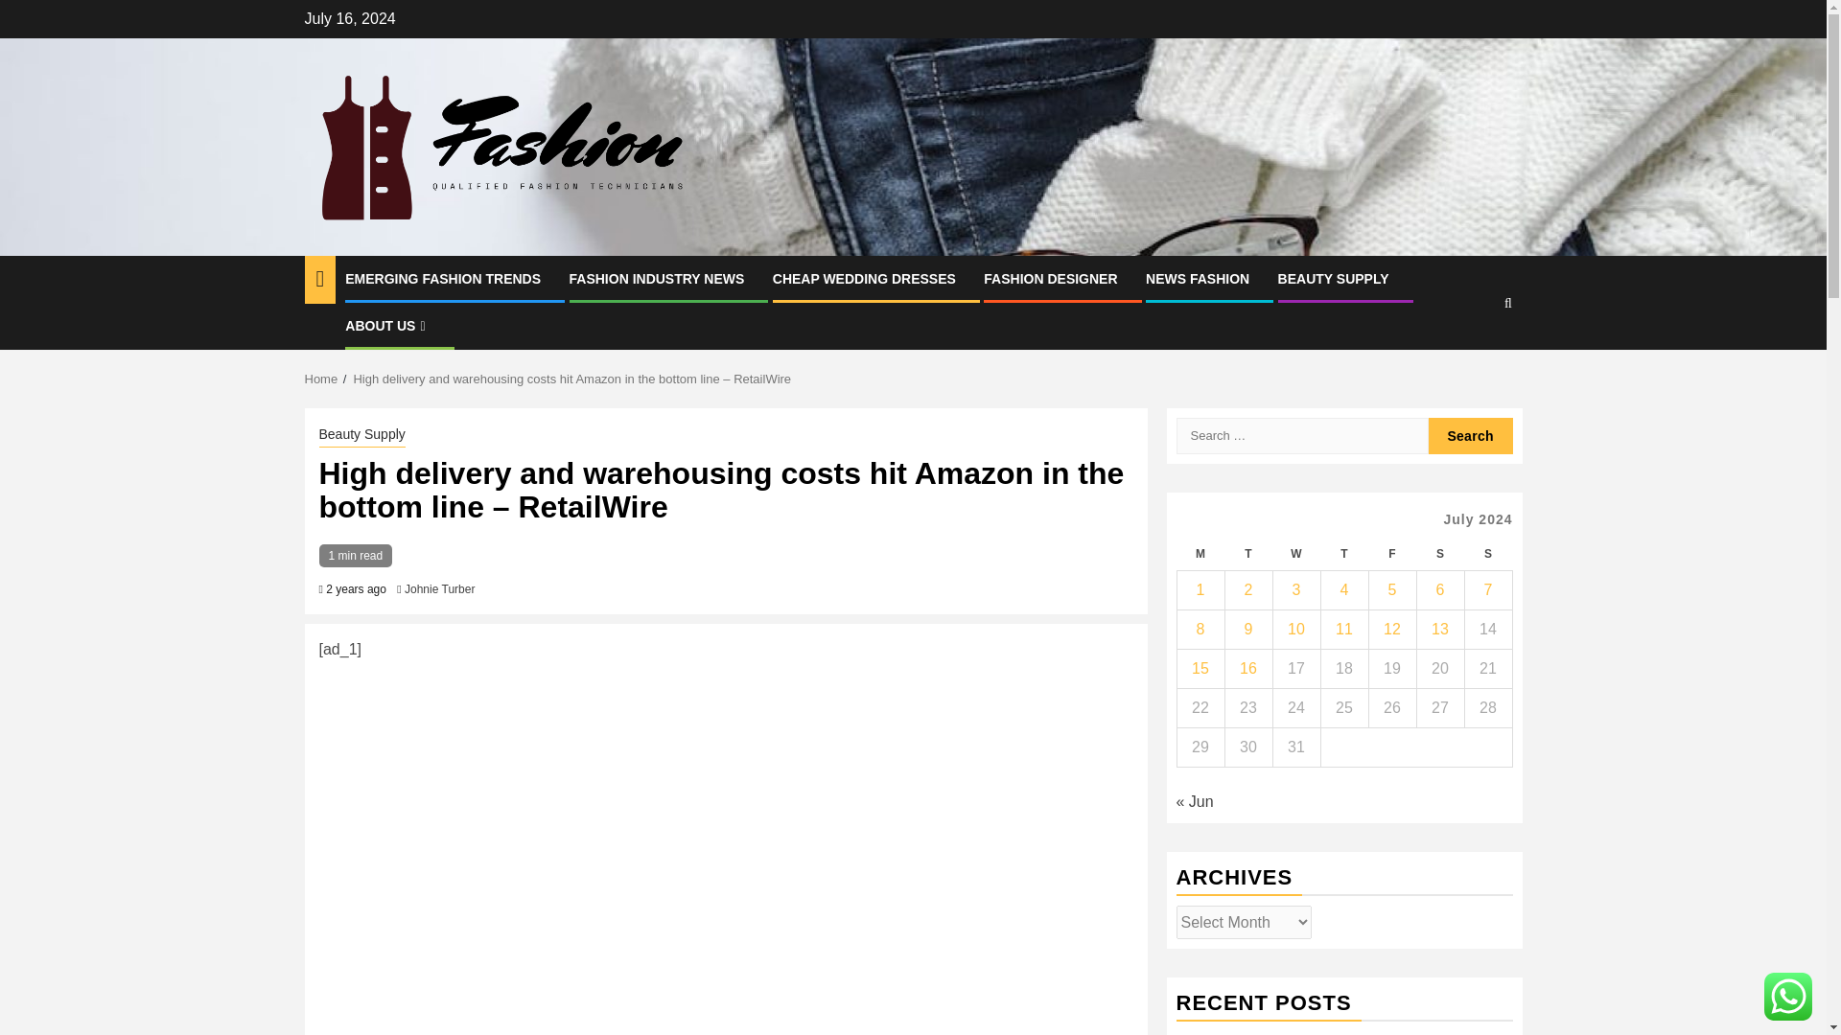  What do you see at coordinates (1439, 554) in the screenshot?
I see `Saturday` at bounding box center [1439, 554].